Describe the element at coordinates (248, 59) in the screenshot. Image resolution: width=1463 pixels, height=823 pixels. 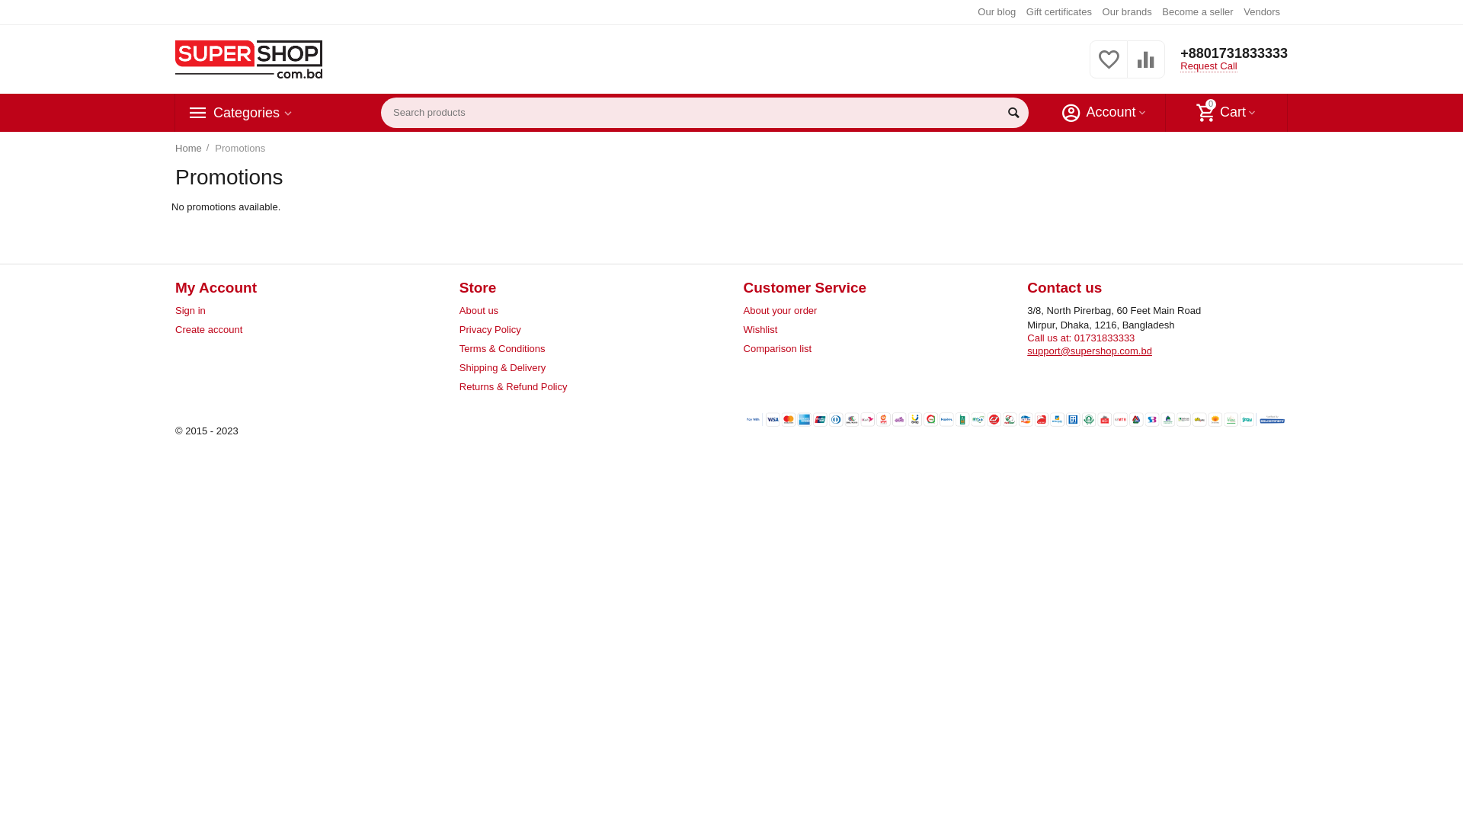
I see `supershop.com.bd` at that location.